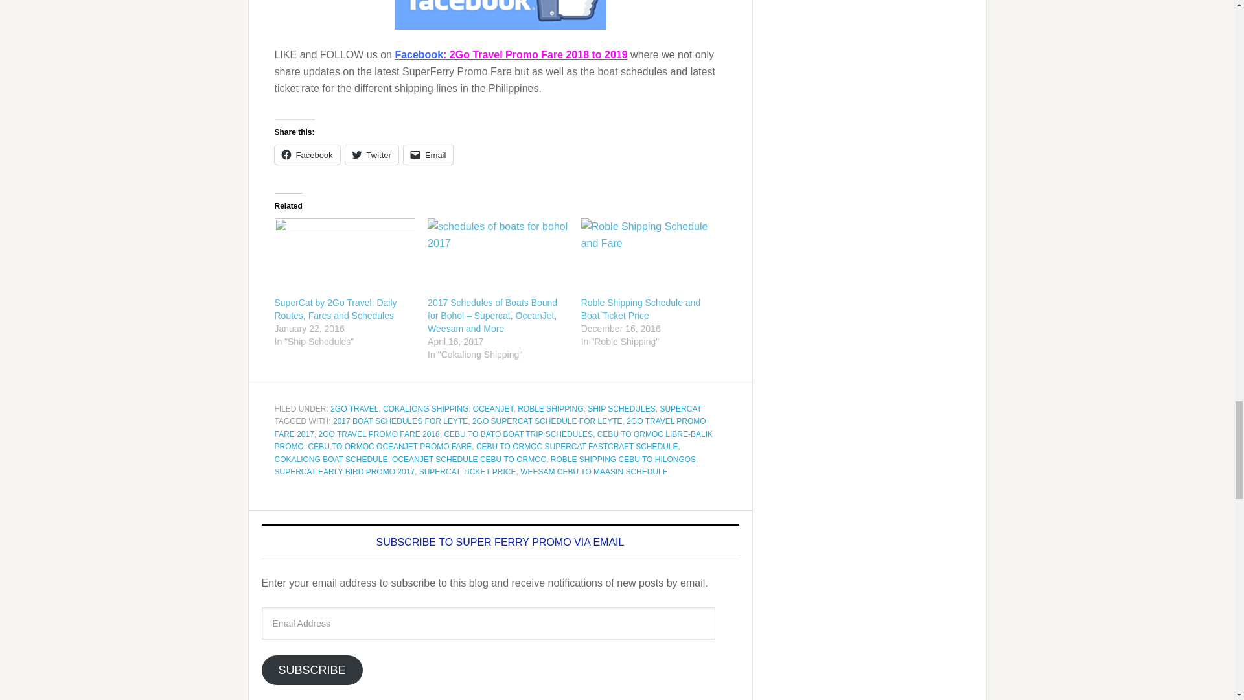  I want to click on 2017 BOAT SCHEDULES FOR LEYTE, so click(400, 421).